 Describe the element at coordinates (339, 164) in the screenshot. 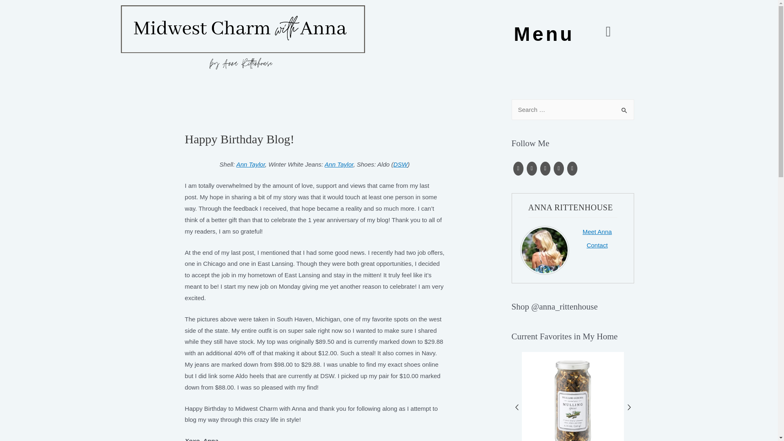

I see `Ann Taylor` at that location.